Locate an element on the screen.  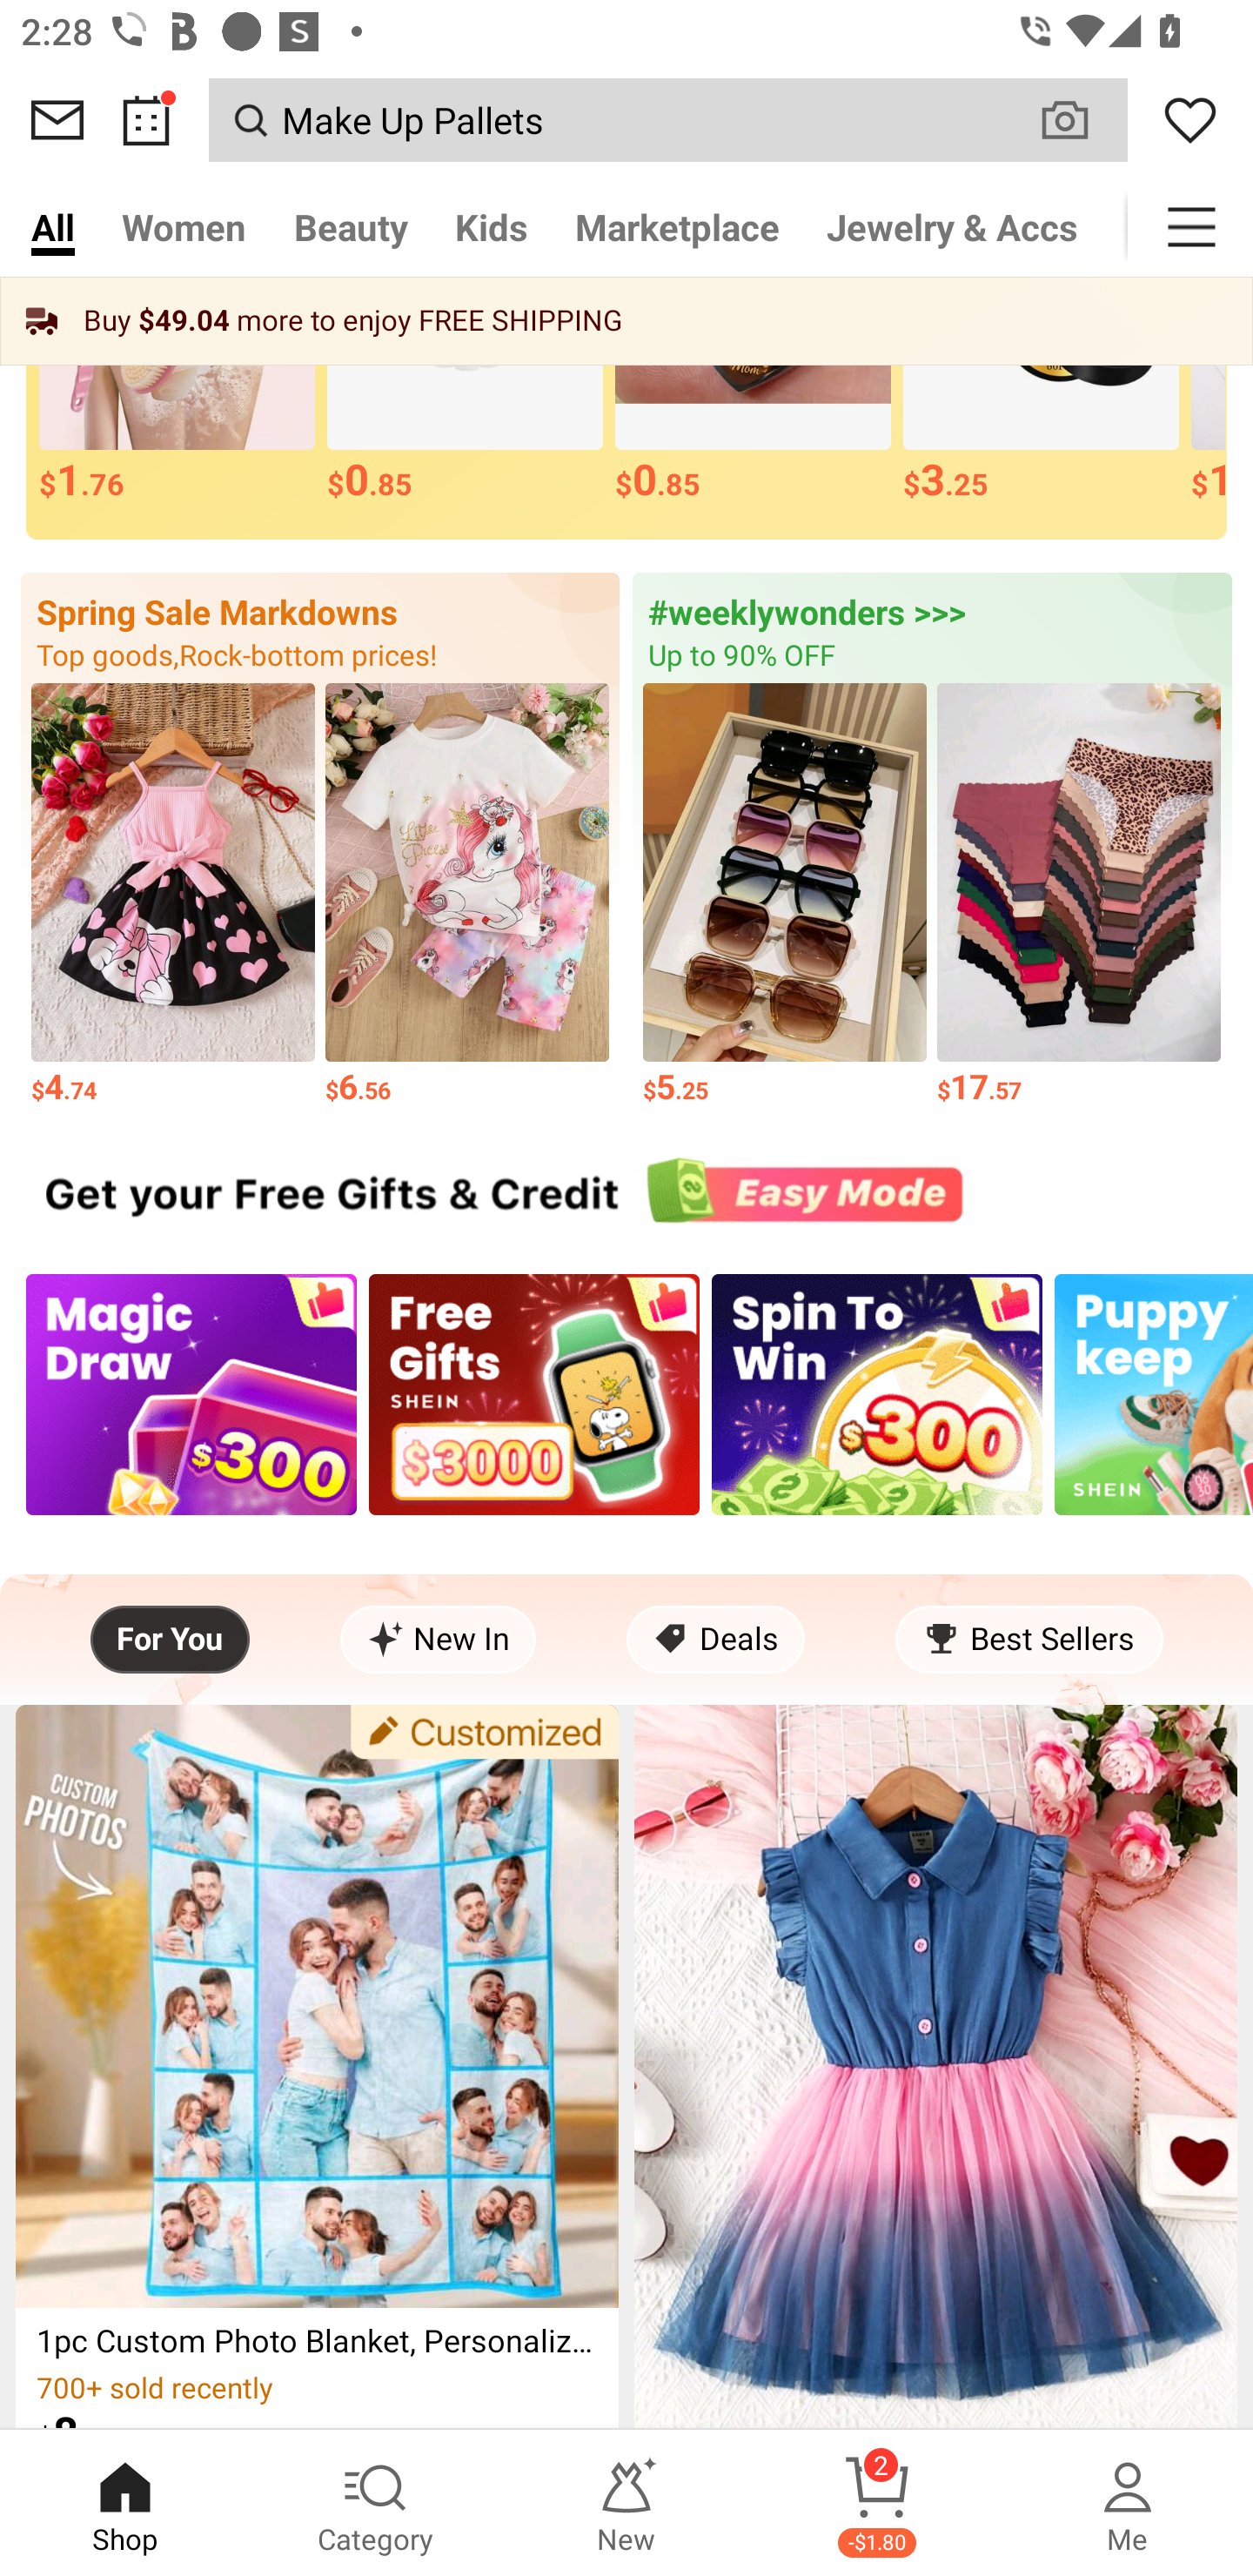
Wishlist is located at coordinates (1190, 120).